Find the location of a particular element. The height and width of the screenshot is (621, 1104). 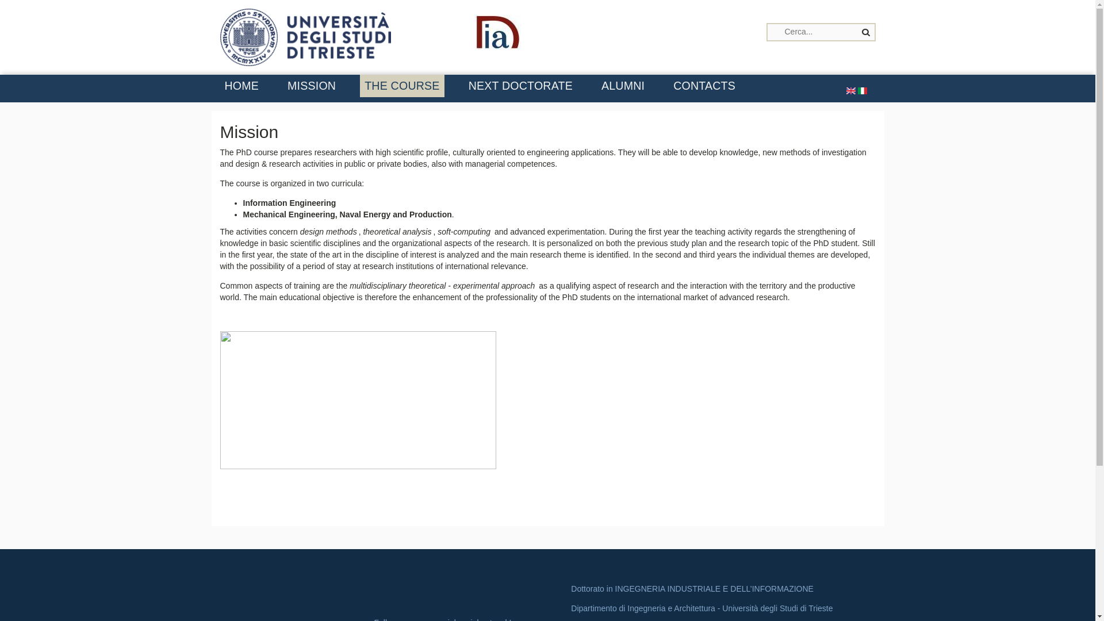

MISSION is located at coordinates (311, 85).